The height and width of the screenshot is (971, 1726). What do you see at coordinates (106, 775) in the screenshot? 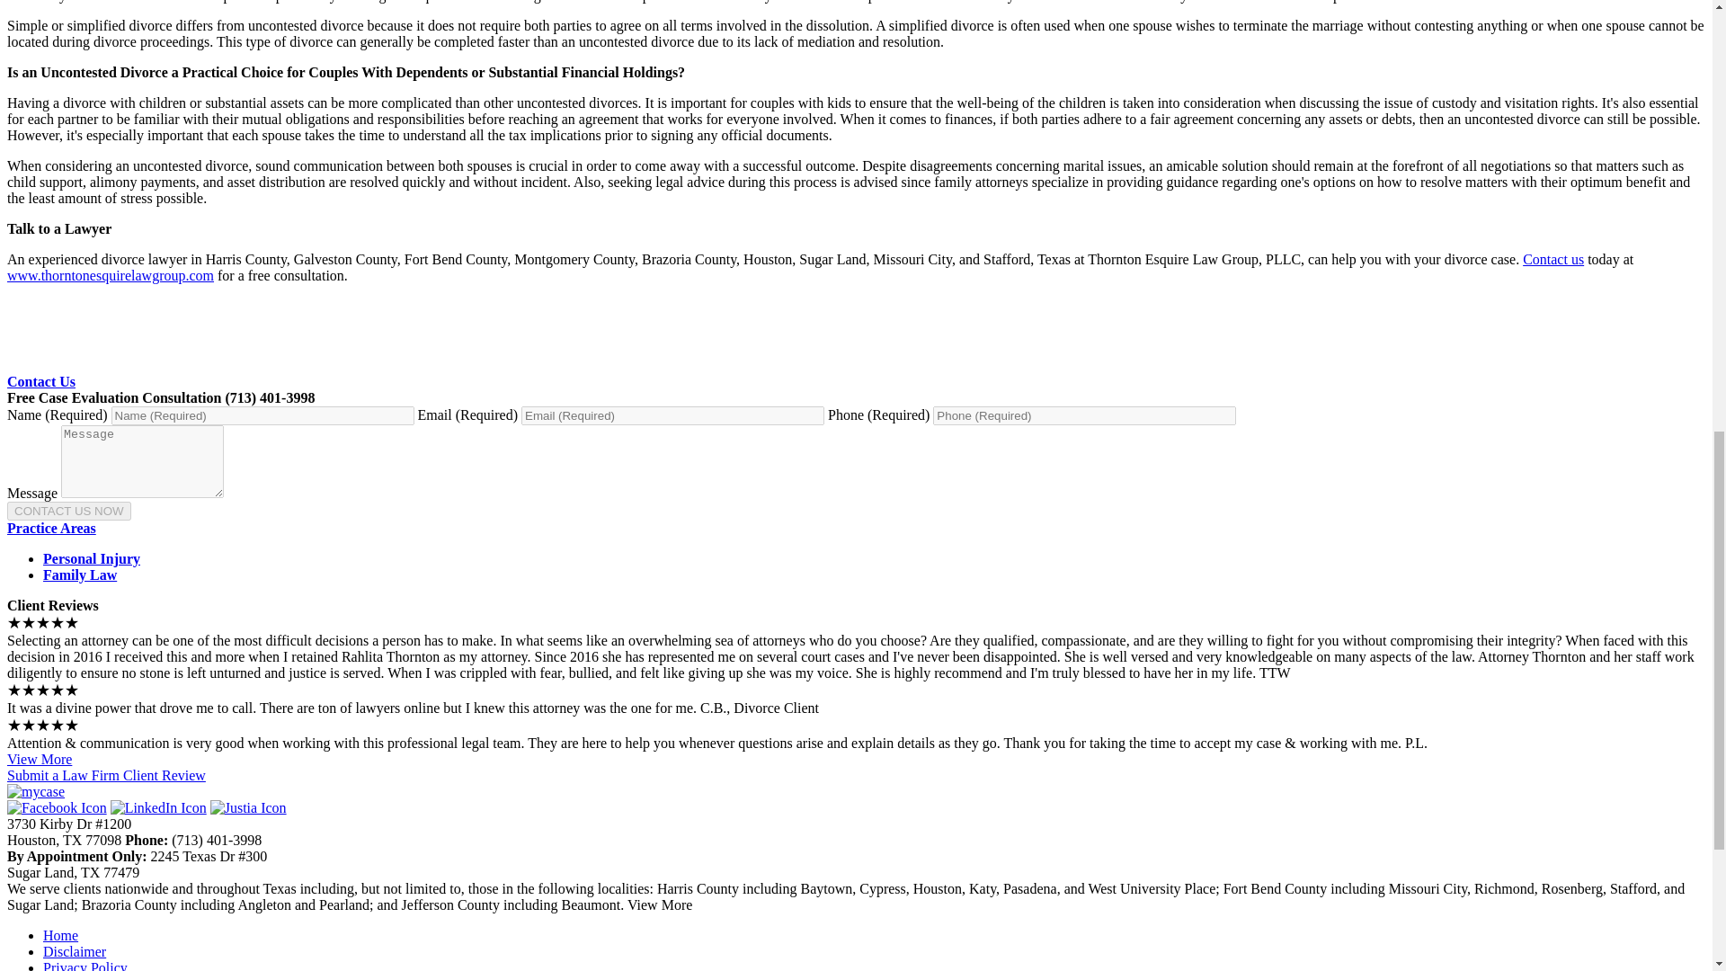
I see `Submit a Law Firm Client Review` at bounding box center [106, 775].